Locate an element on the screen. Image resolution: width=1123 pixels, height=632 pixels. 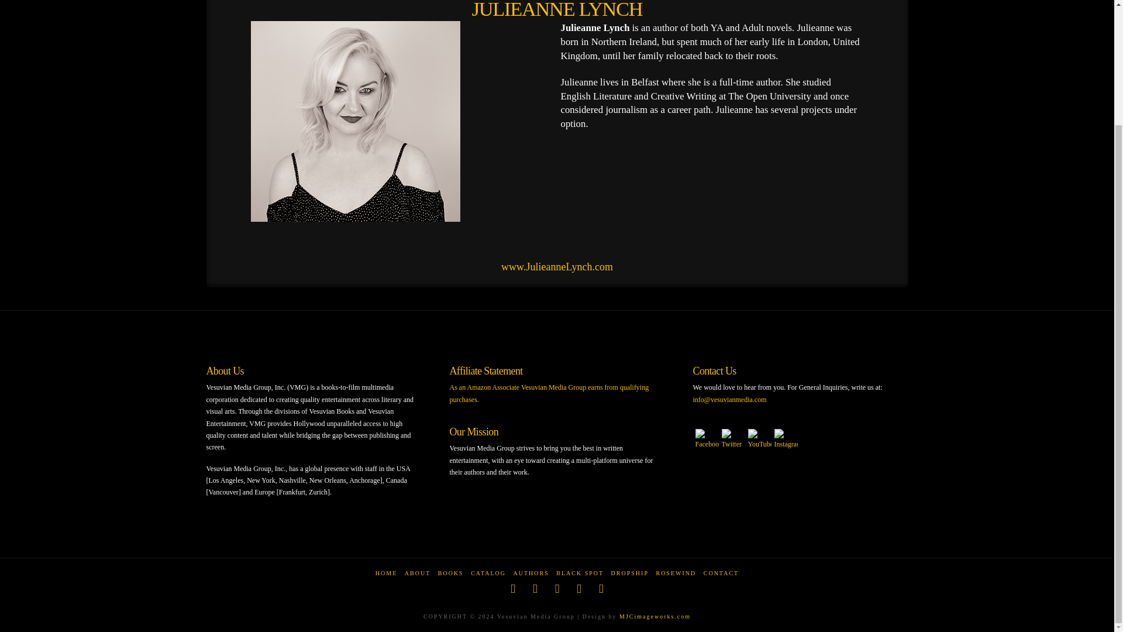
Facebook is located at coordinates (707, 439).